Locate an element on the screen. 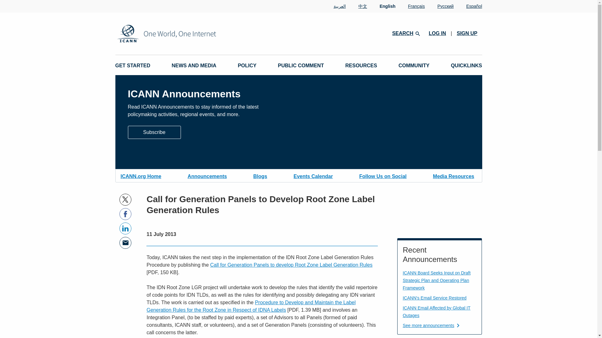 The height and width of the screenshot is (338, 602). SIGN UP is located at coordinates (467, 33).